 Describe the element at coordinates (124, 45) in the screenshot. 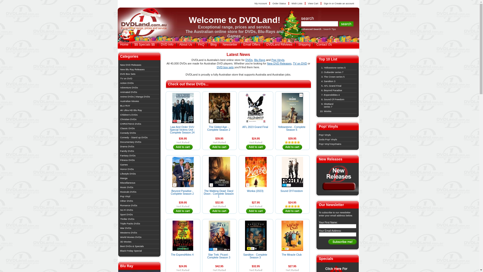

I see `Home` at that location.